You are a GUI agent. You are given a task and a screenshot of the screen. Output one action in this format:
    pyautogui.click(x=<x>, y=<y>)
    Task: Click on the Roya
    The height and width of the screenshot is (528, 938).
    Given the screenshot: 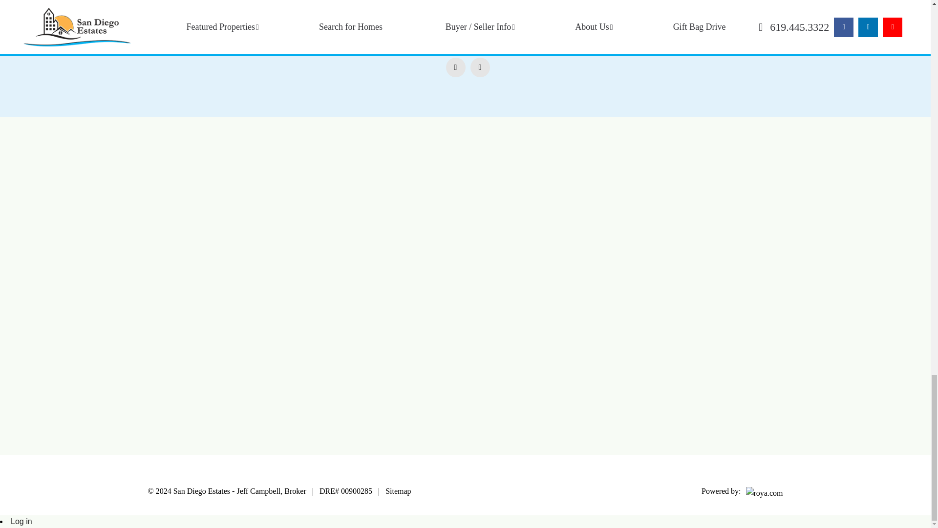 What is the action you would take?
    pyautogui.click(x=764, y=493)
    